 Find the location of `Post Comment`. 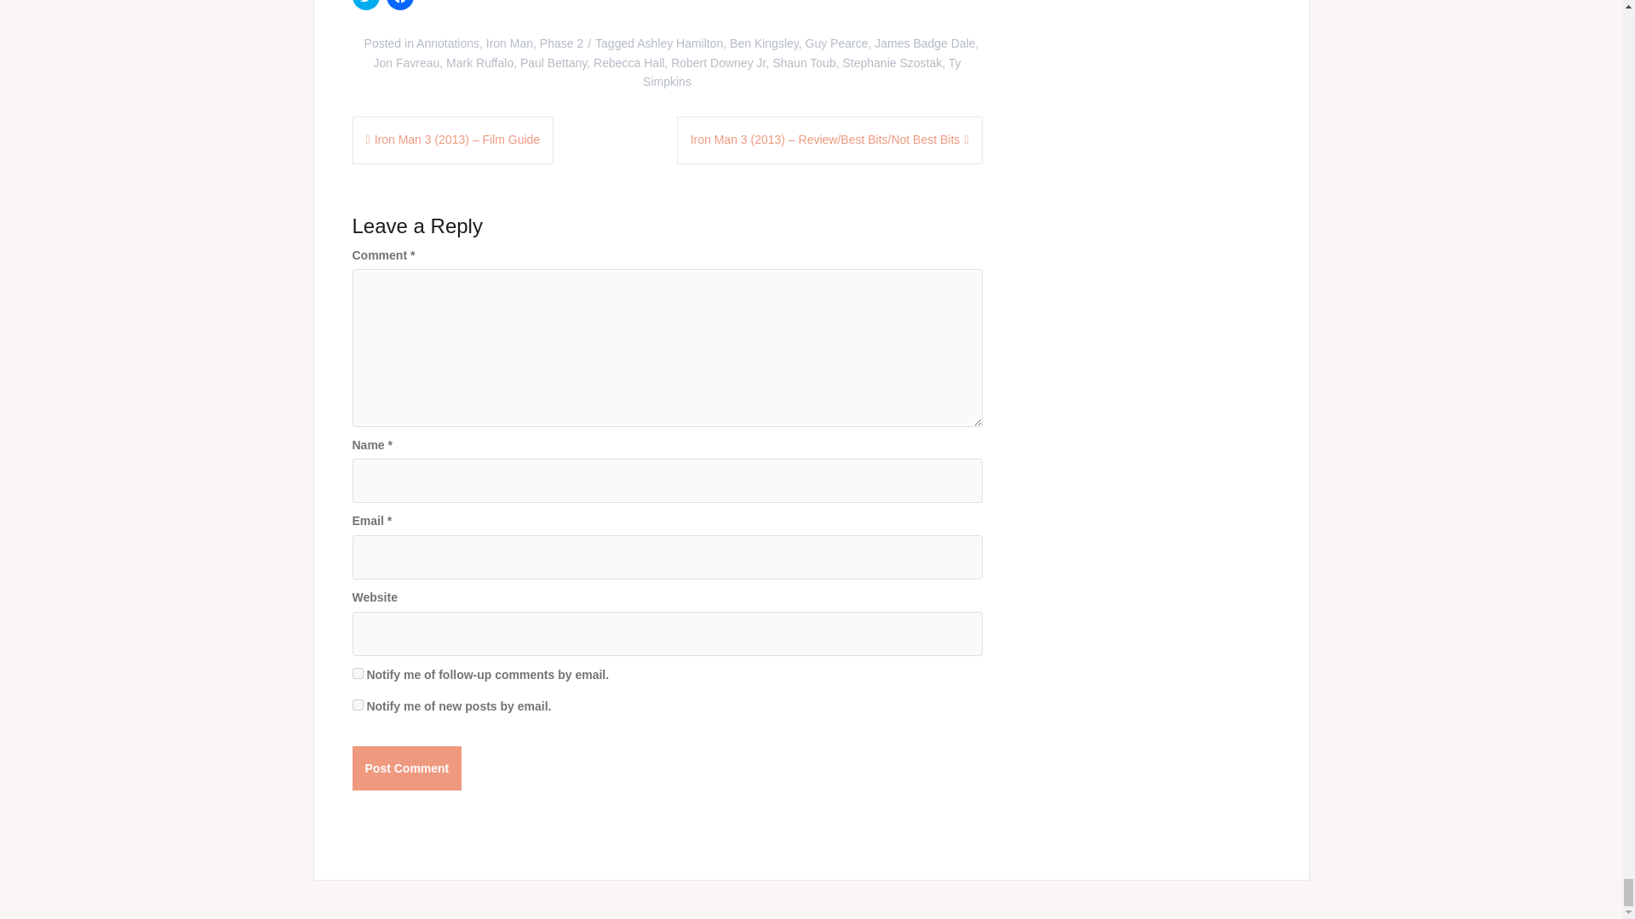

Post Comment is located at coordinates (407, 768).